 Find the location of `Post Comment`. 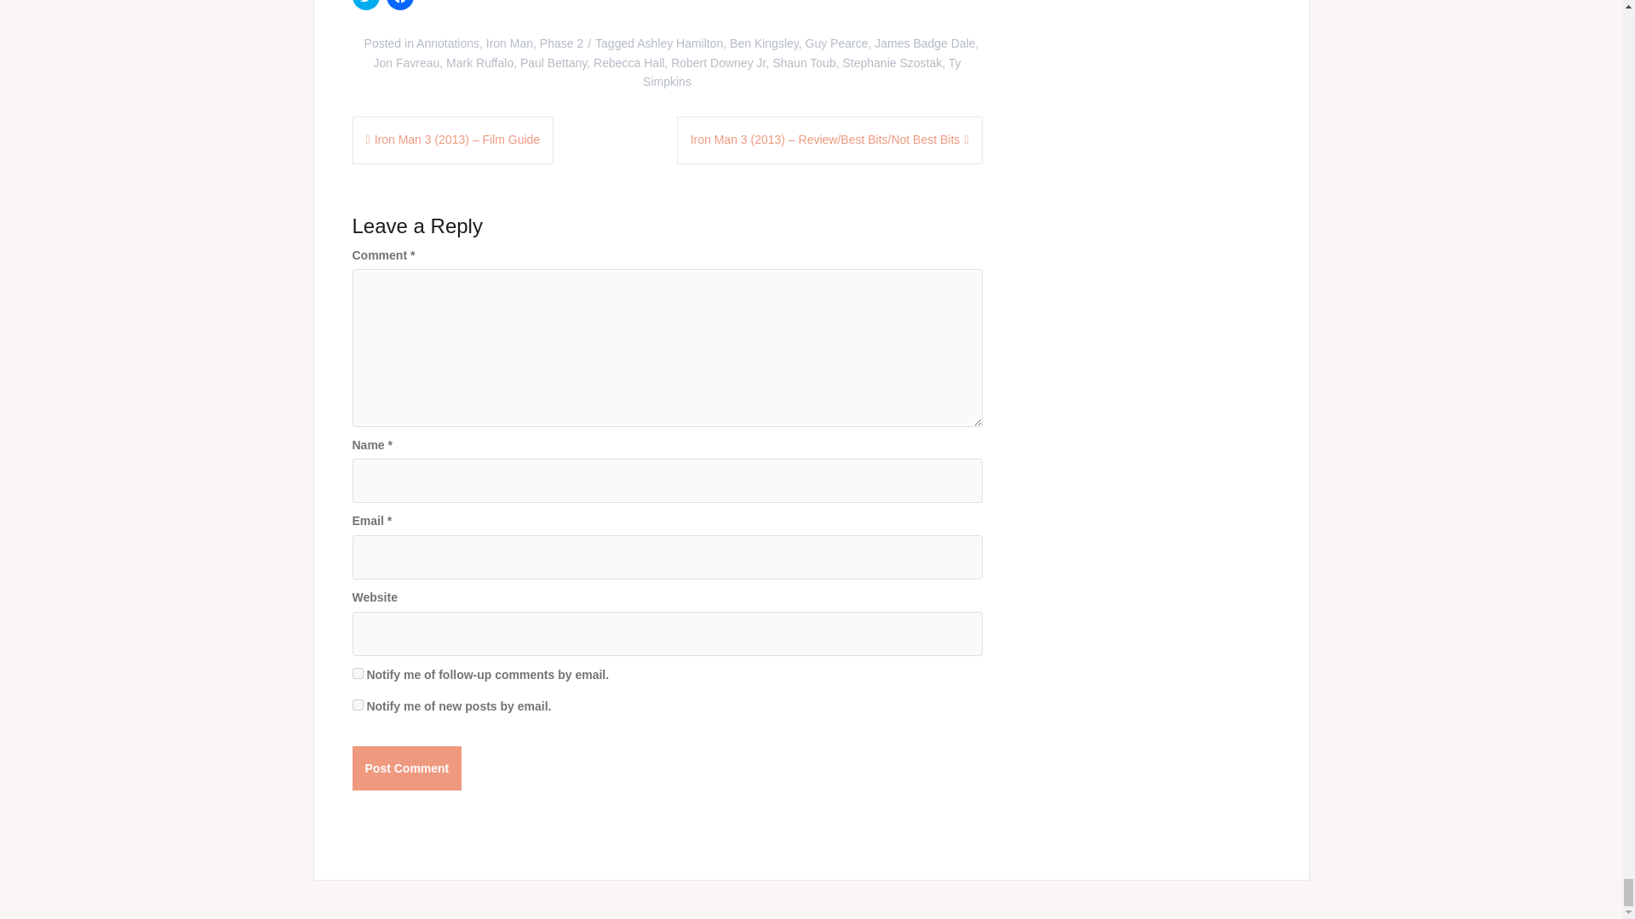

Post Comment is located at coordinates (407, 768).